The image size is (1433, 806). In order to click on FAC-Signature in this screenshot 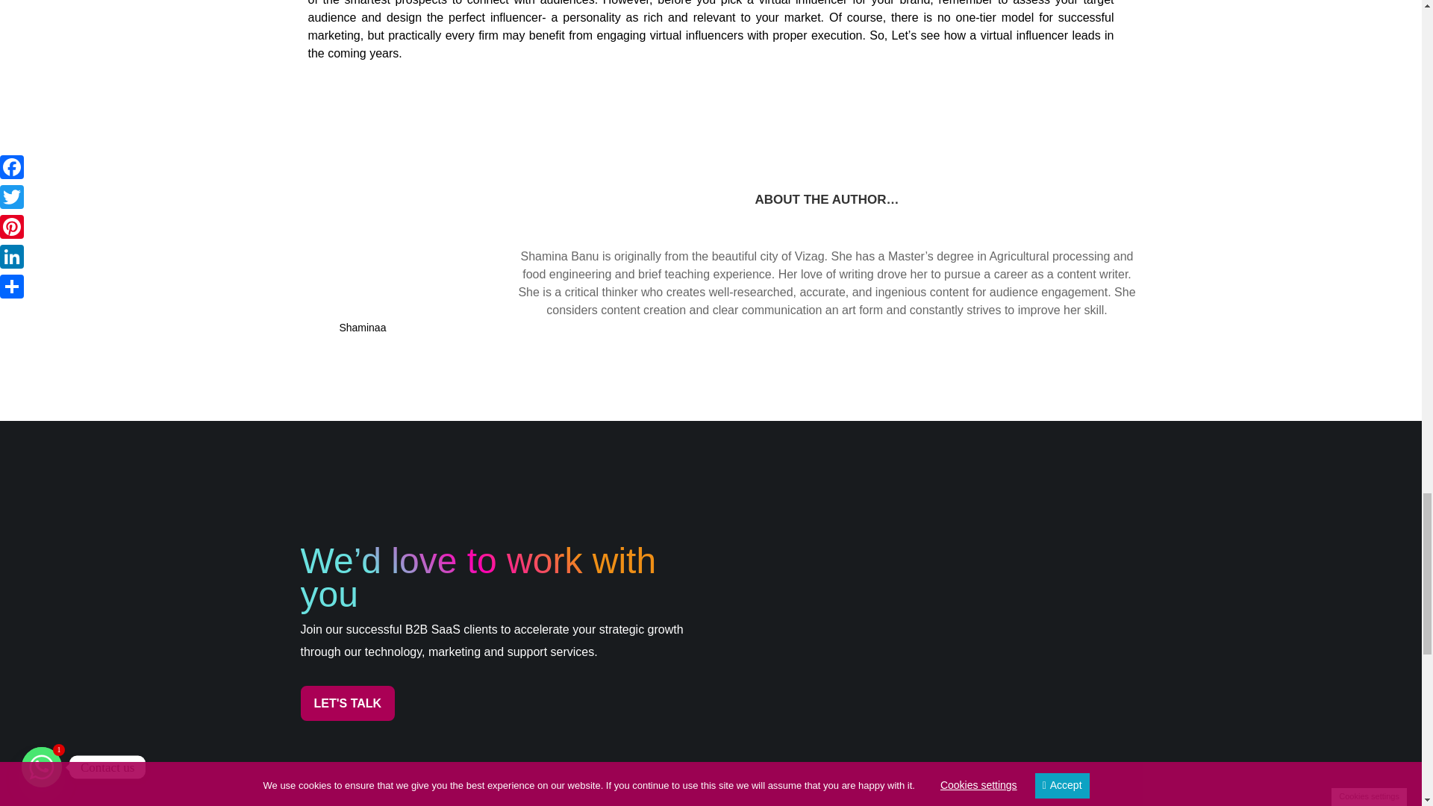, I will do `click(955, 734)`.